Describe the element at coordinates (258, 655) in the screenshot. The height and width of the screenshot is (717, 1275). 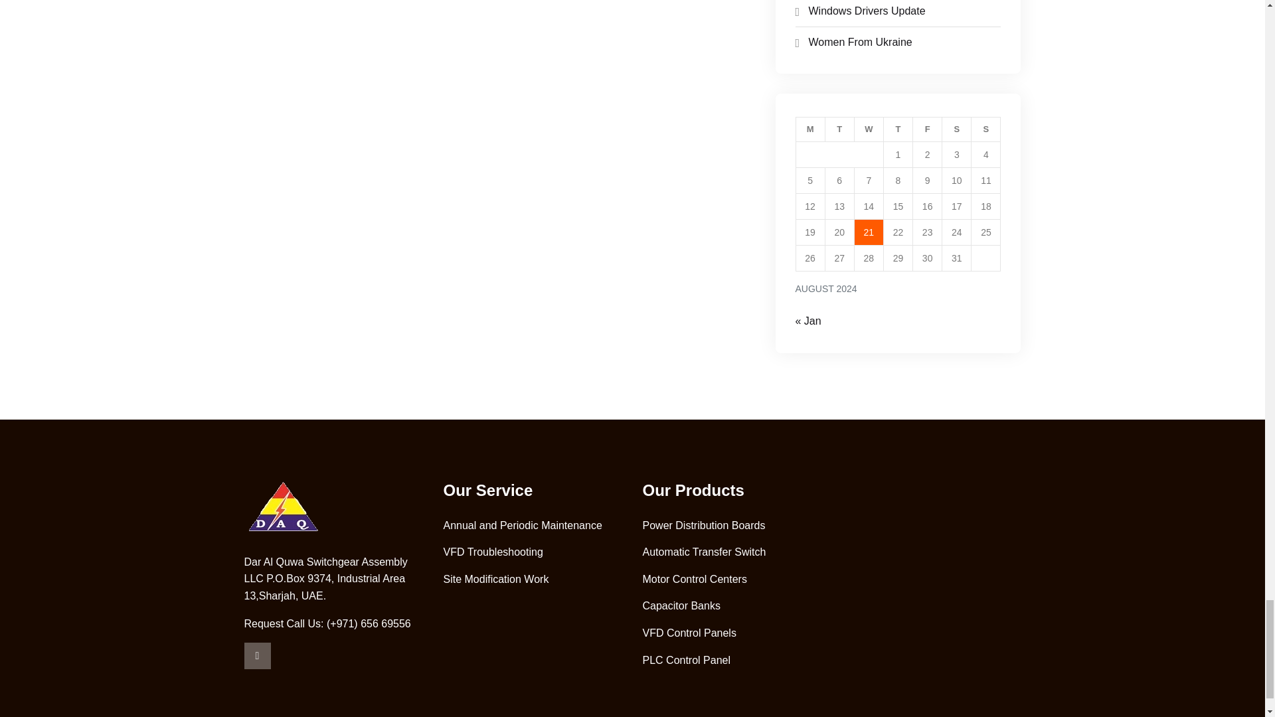
I see `Facebook` at that location.